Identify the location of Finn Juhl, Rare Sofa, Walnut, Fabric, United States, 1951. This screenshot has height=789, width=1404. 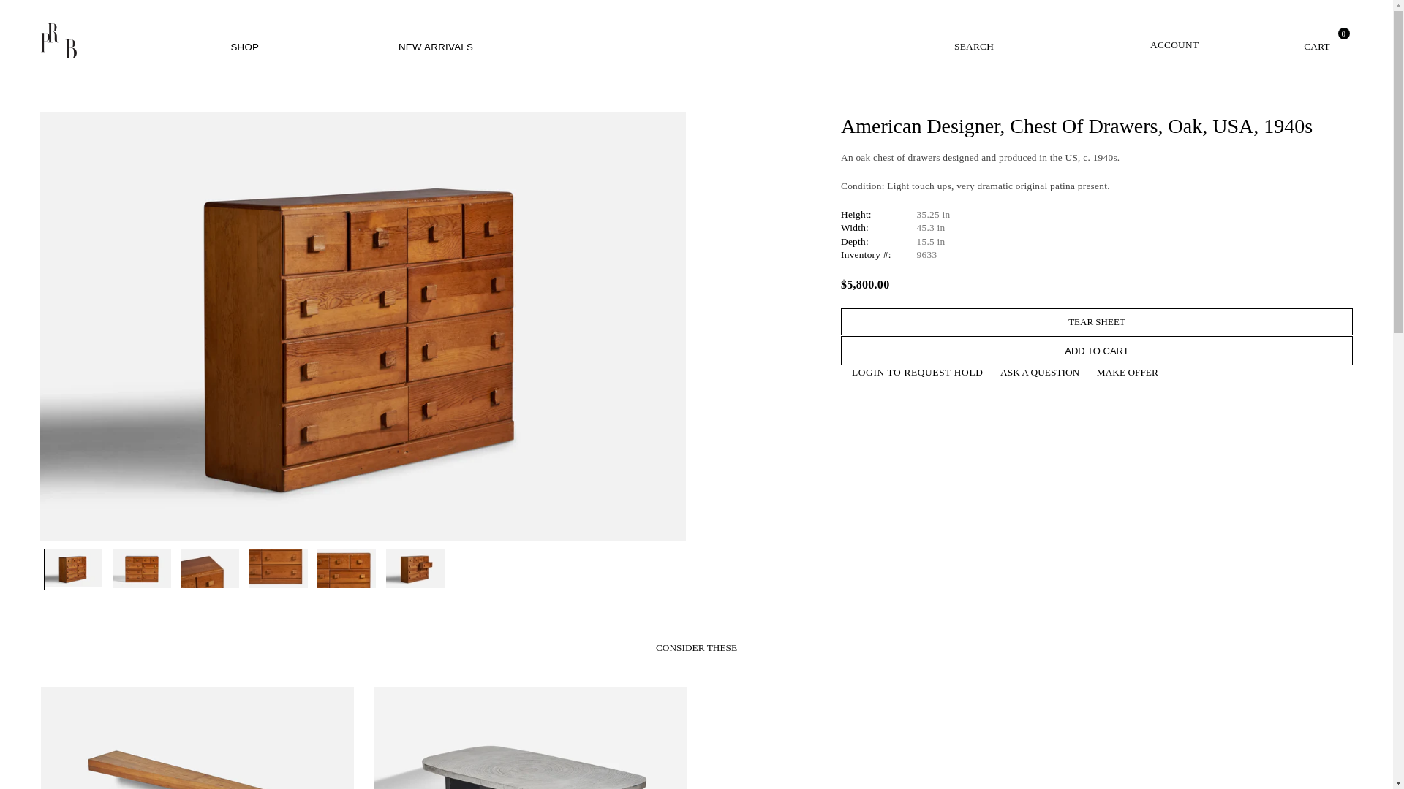
(862, 738).